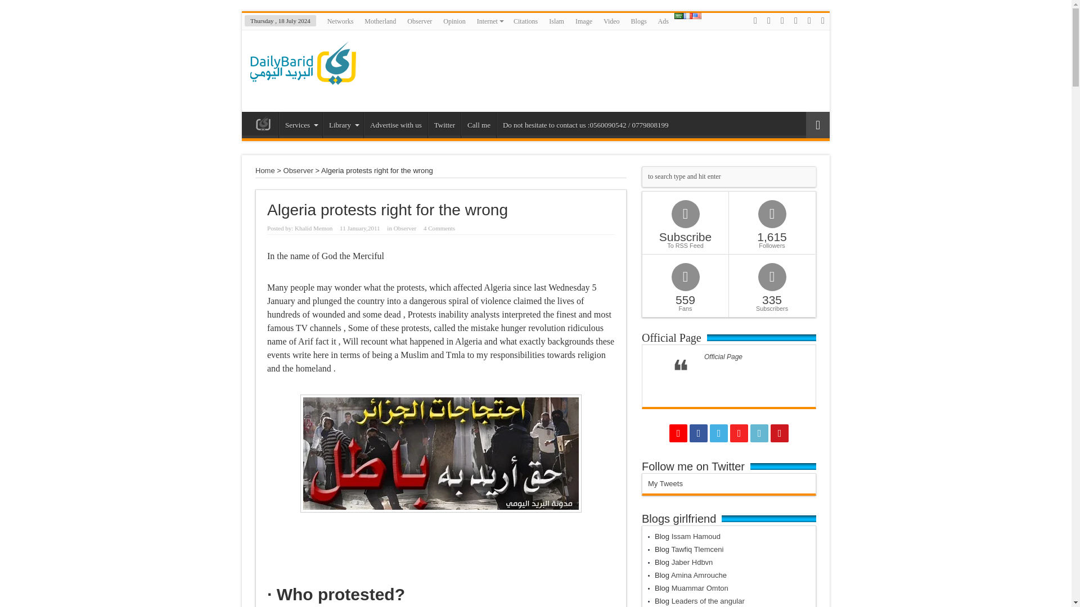 This screenshot has height=607, width=1080. What do you see at coordinates (638, 21) in the screenshot?
I see `Blogs` at bounding box center [638, 21].